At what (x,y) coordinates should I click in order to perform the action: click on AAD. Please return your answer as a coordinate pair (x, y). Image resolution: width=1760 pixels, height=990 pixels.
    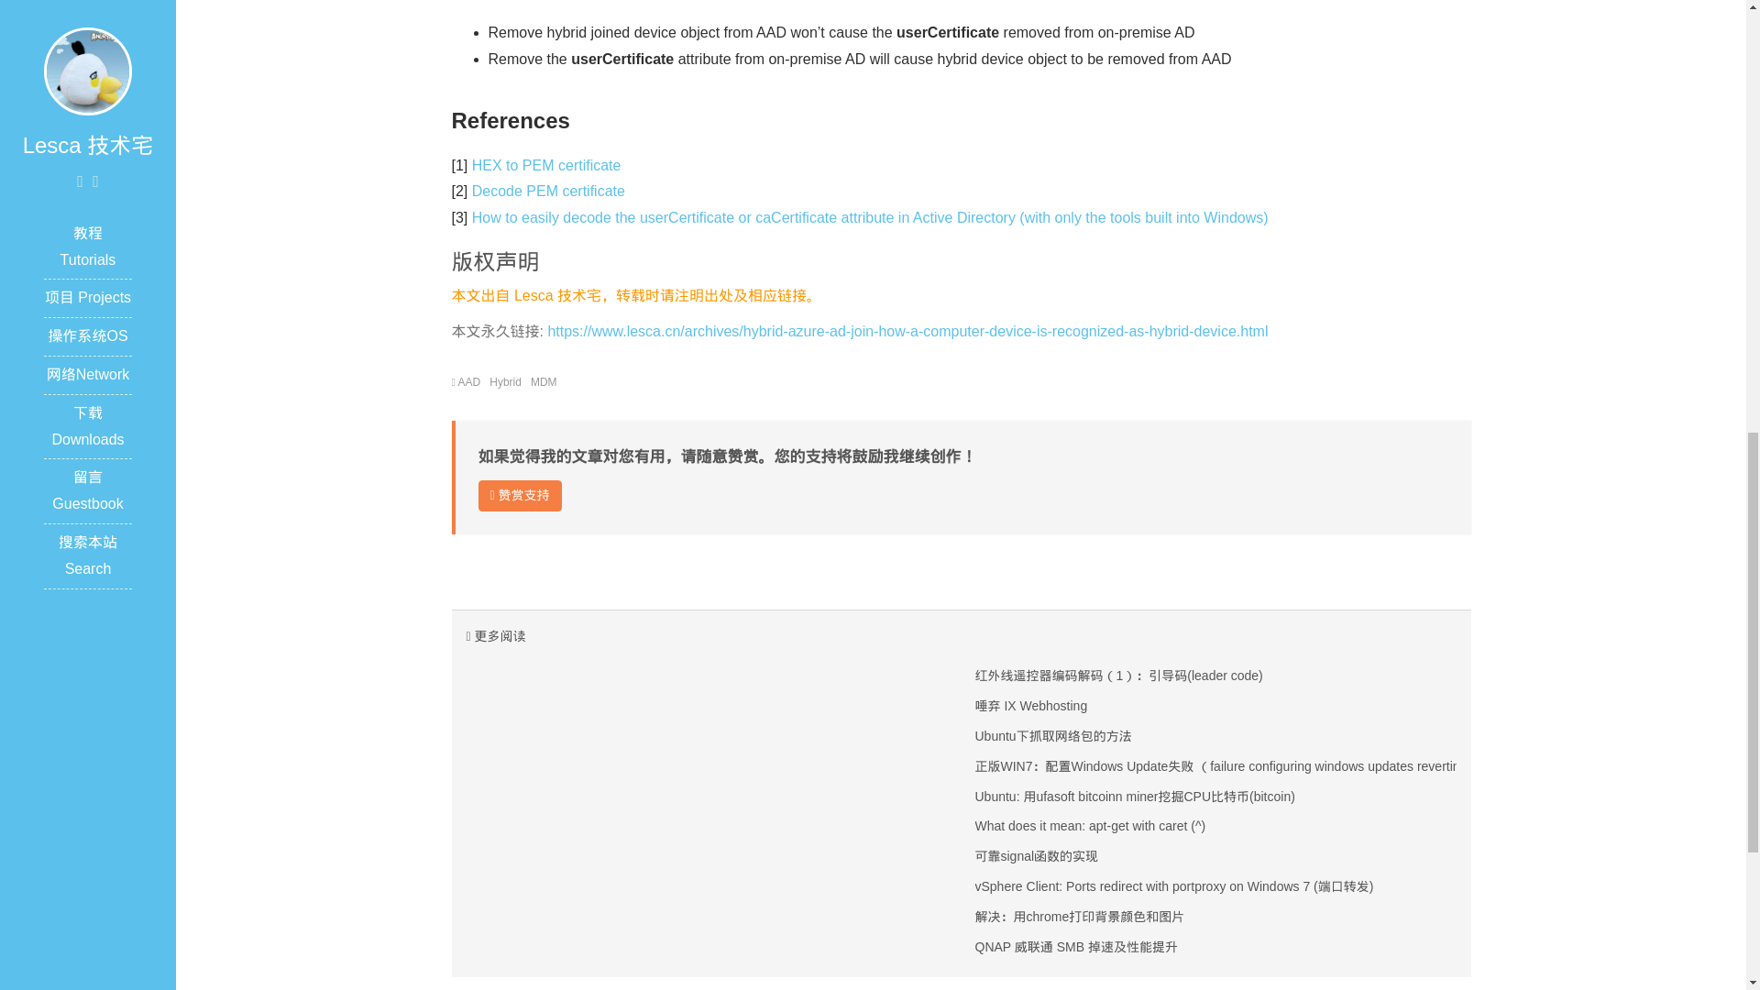
    Looking at the image, I should click on (469, 382).